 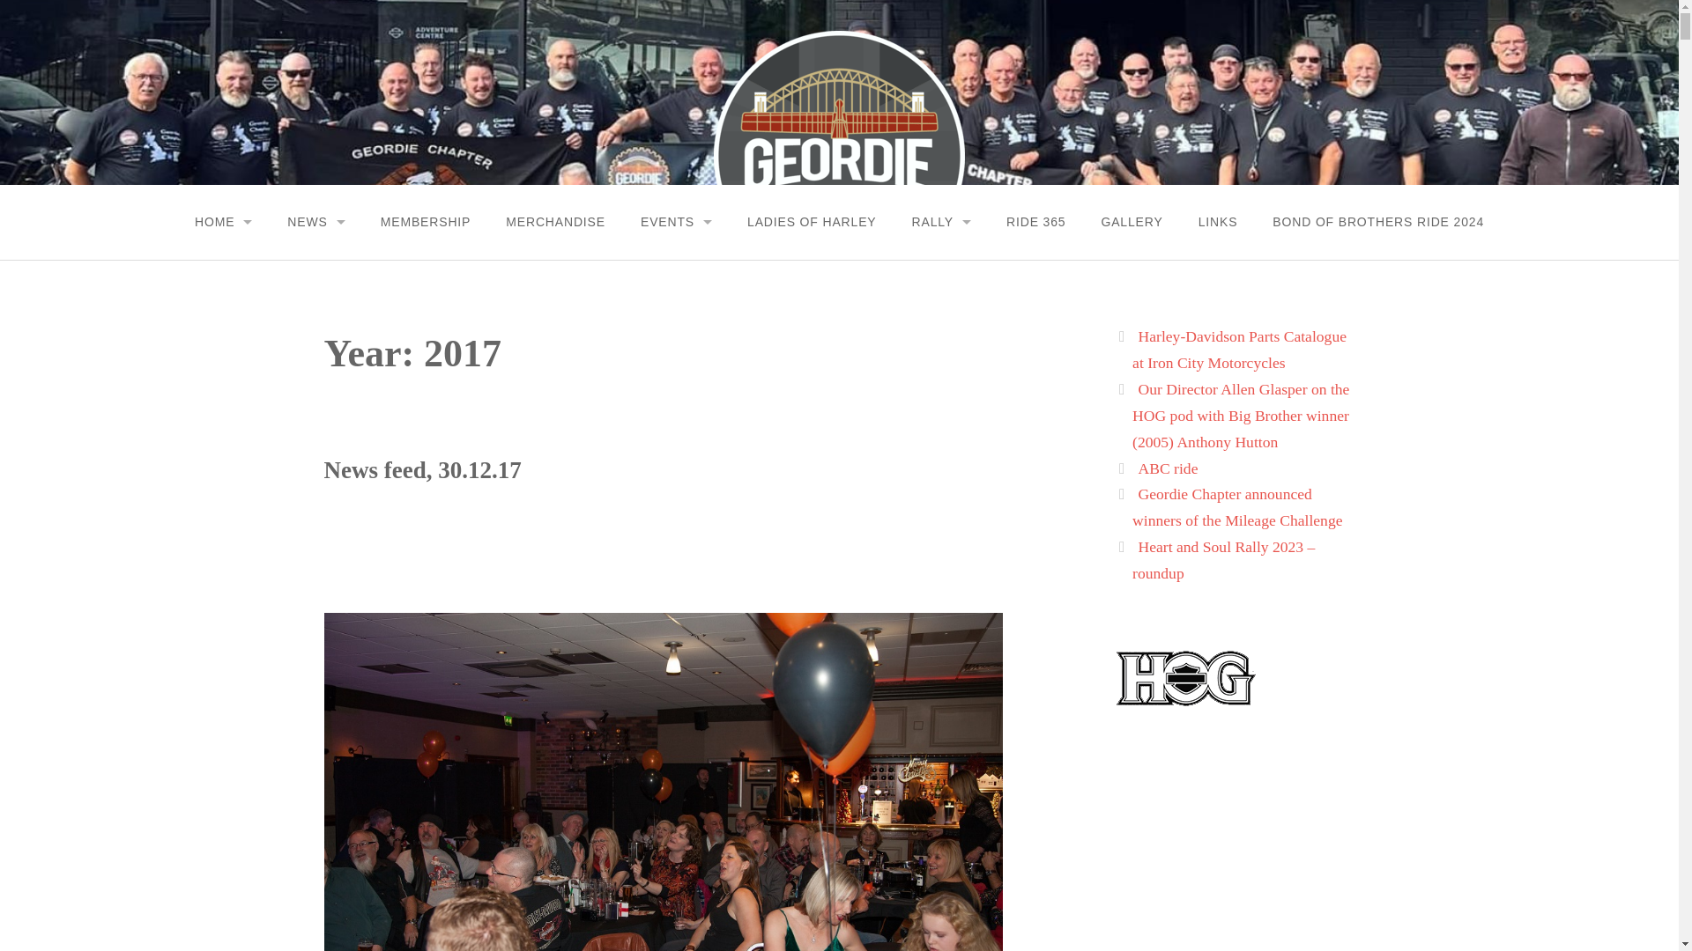 I want to click on CHAPTER MEETINGS, so click(x=677, y=301).